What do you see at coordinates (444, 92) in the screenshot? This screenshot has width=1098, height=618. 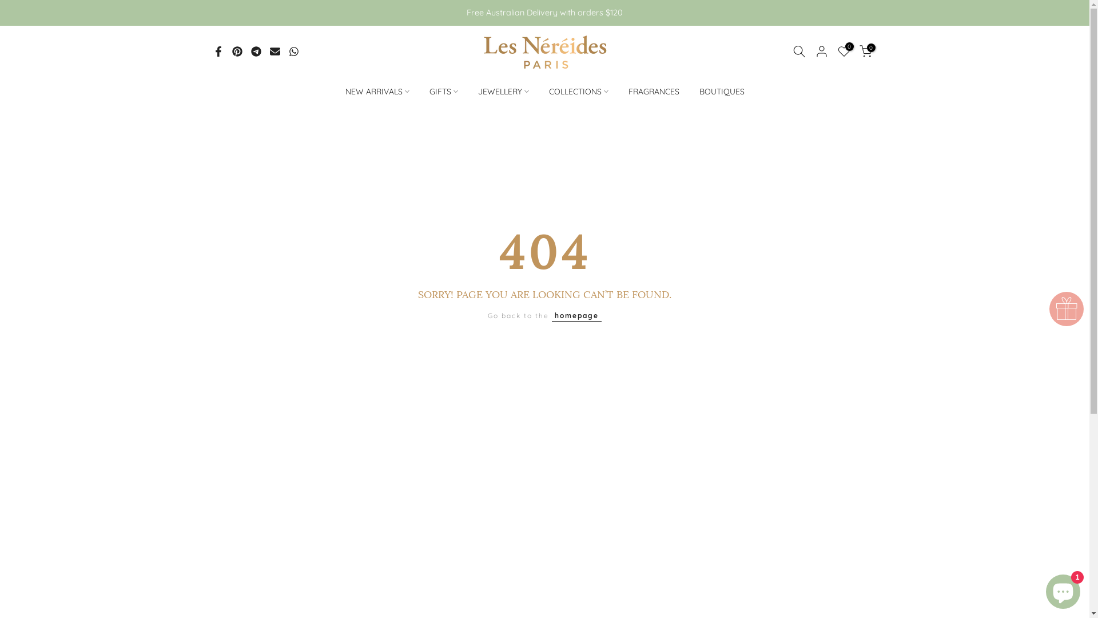 I see `GIFTS` at bounding box center [444, 92].